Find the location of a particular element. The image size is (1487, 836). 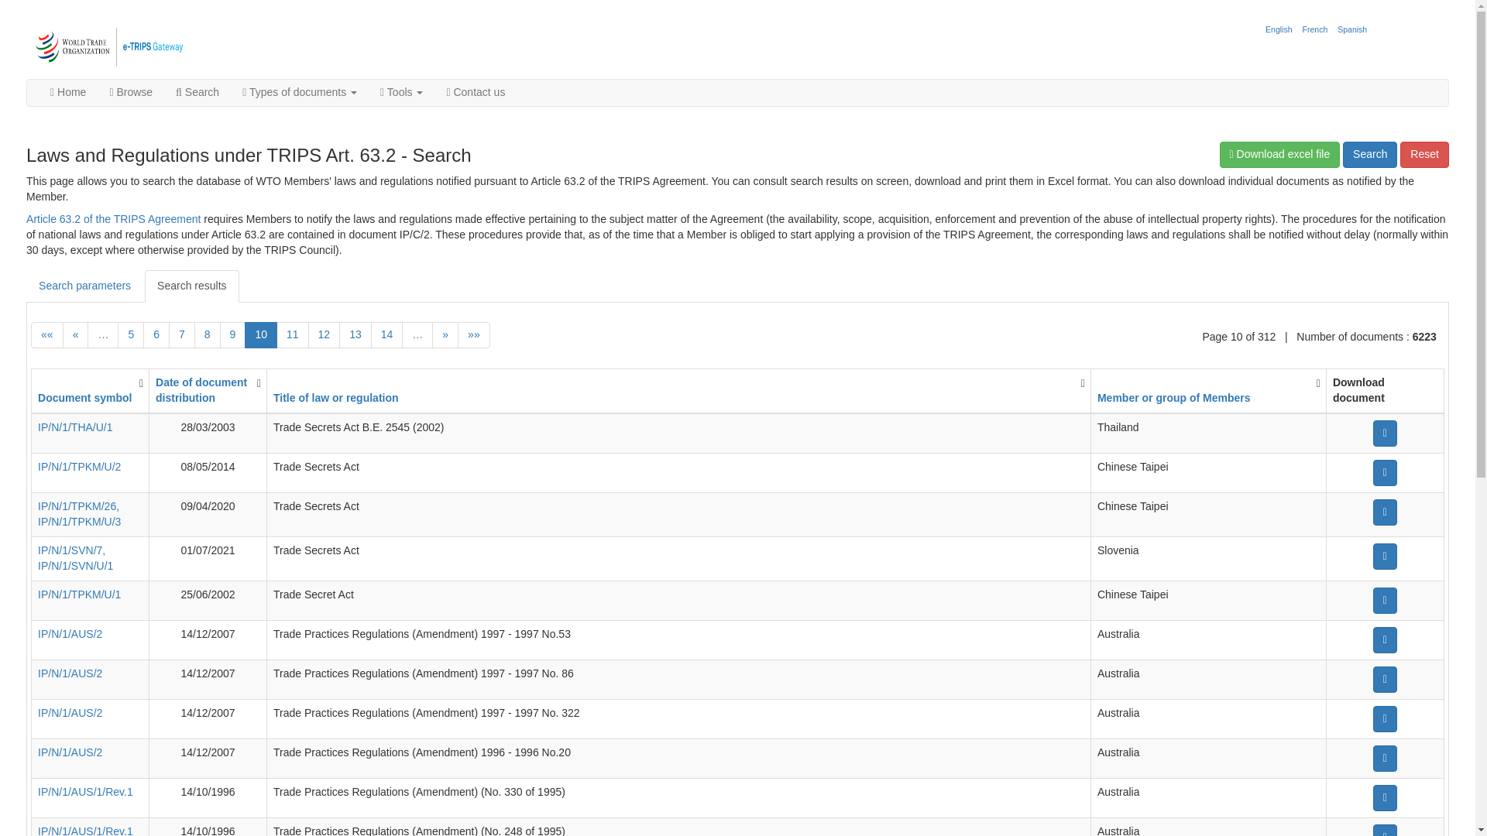

English is located at coordinates (1278, 29).